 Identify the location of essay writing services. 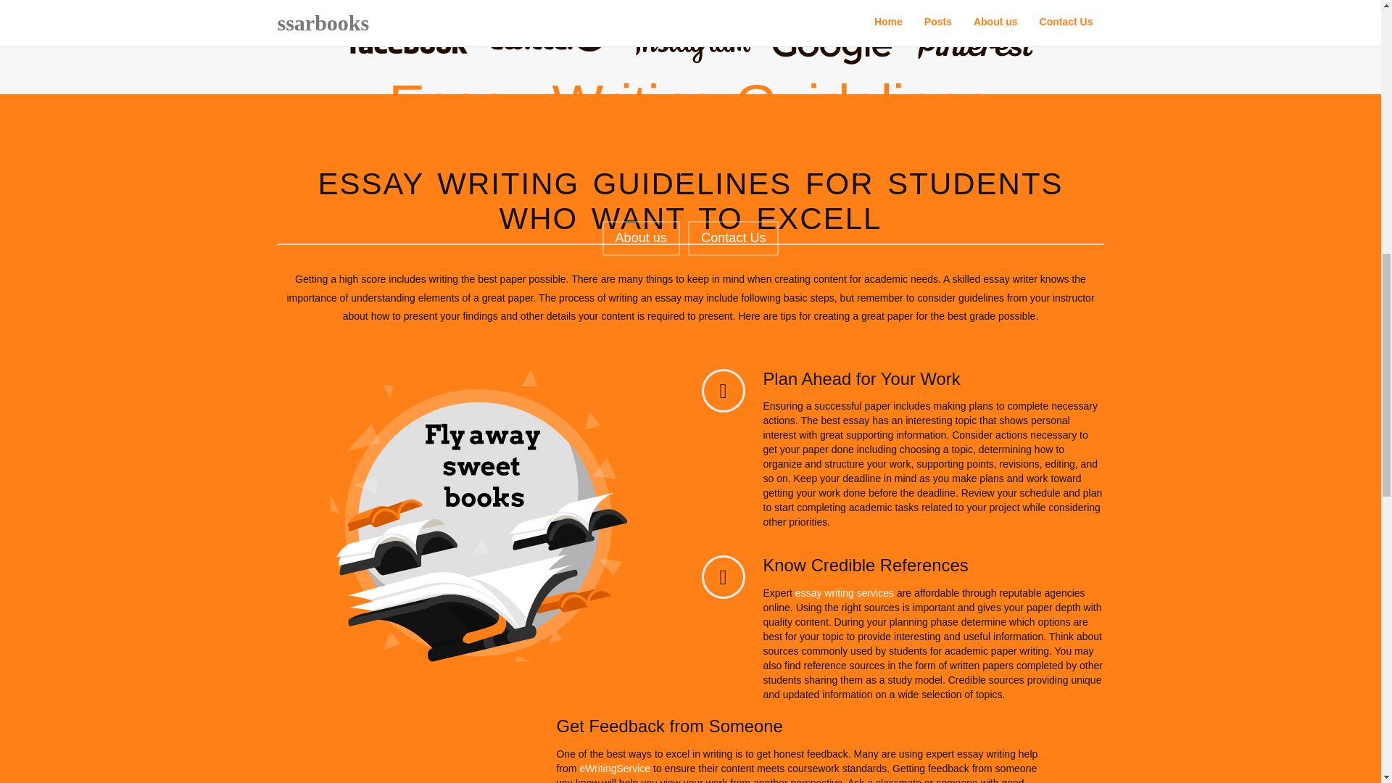
(844, 593).